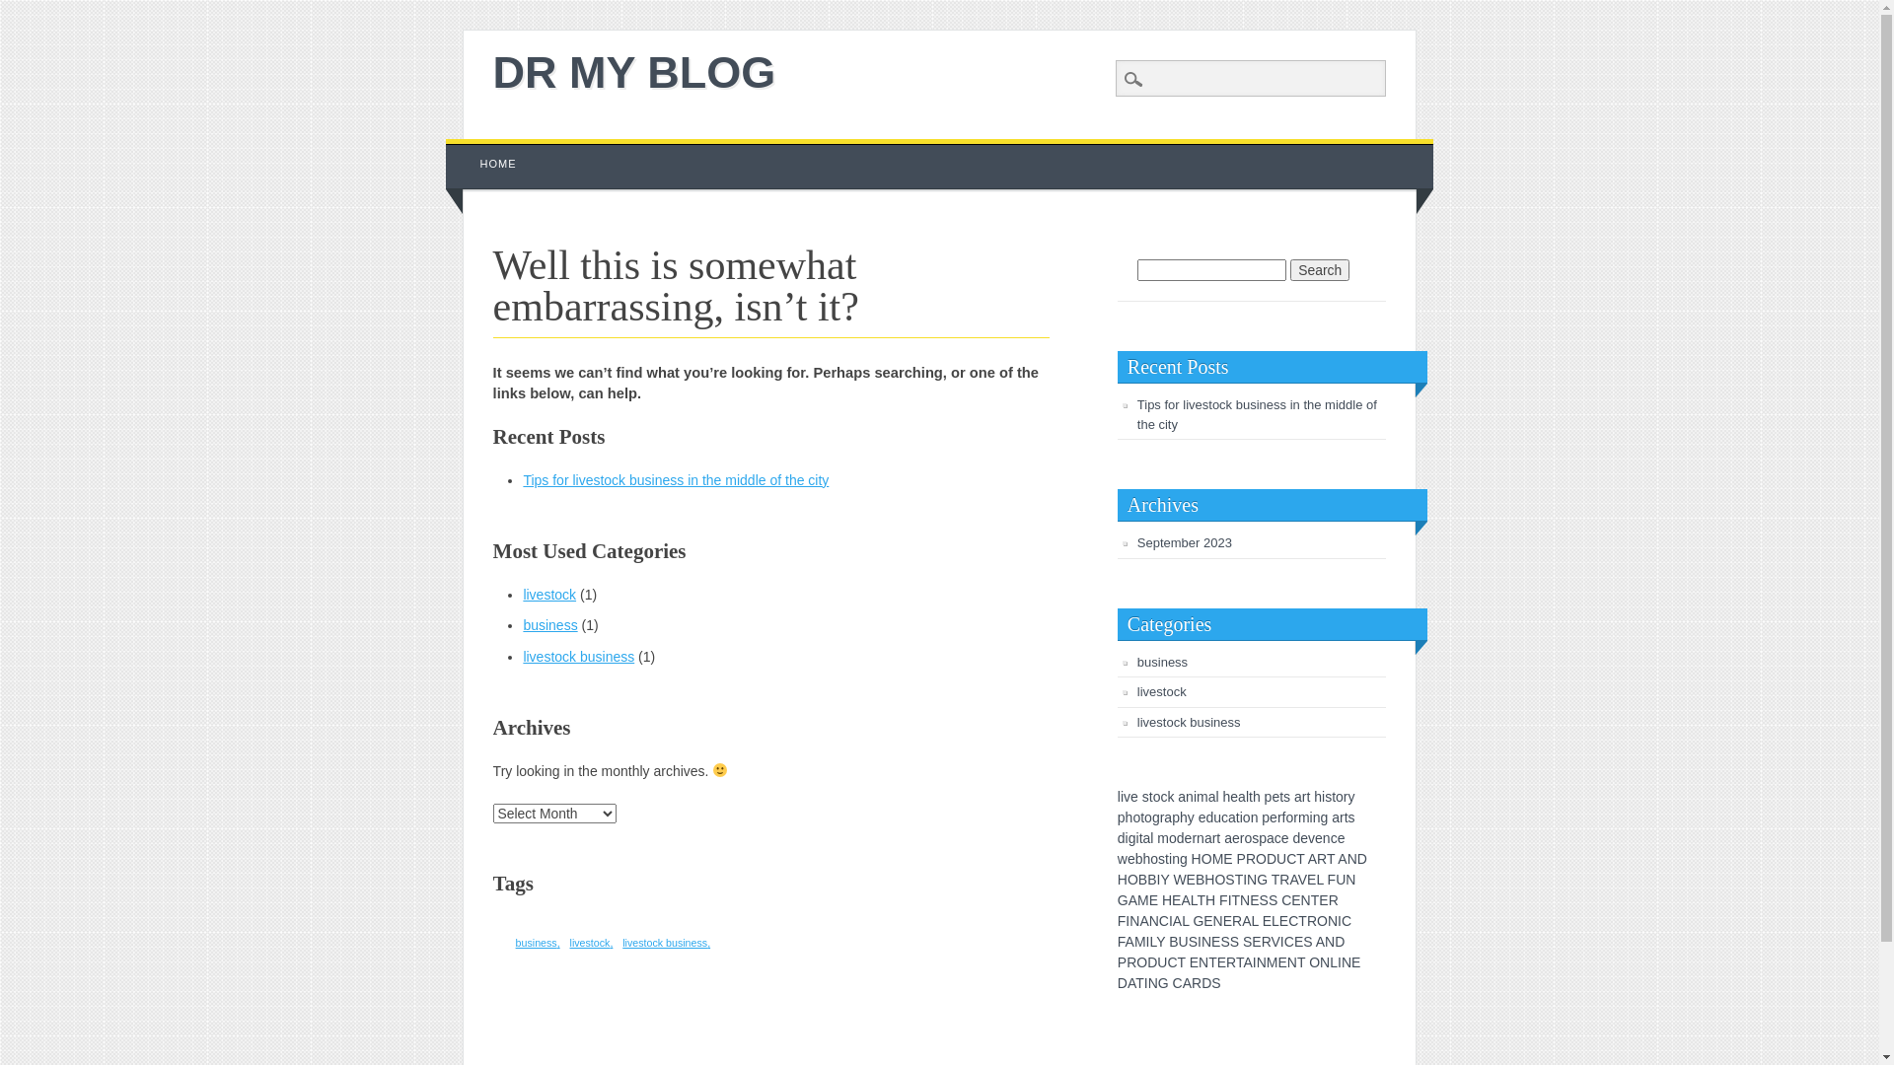  I want to click on E, so click(1227, 859).